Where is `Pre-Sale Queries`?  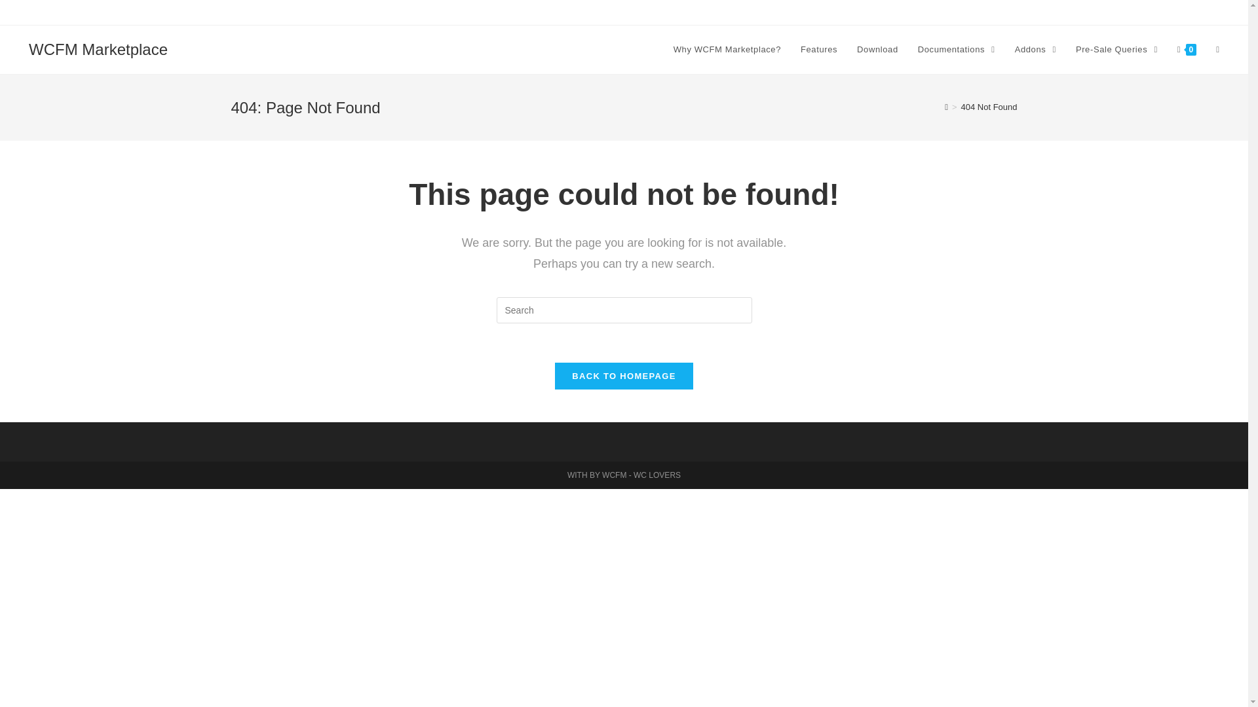
Pre-Sale Queries is located at coordinates (1116, 50).